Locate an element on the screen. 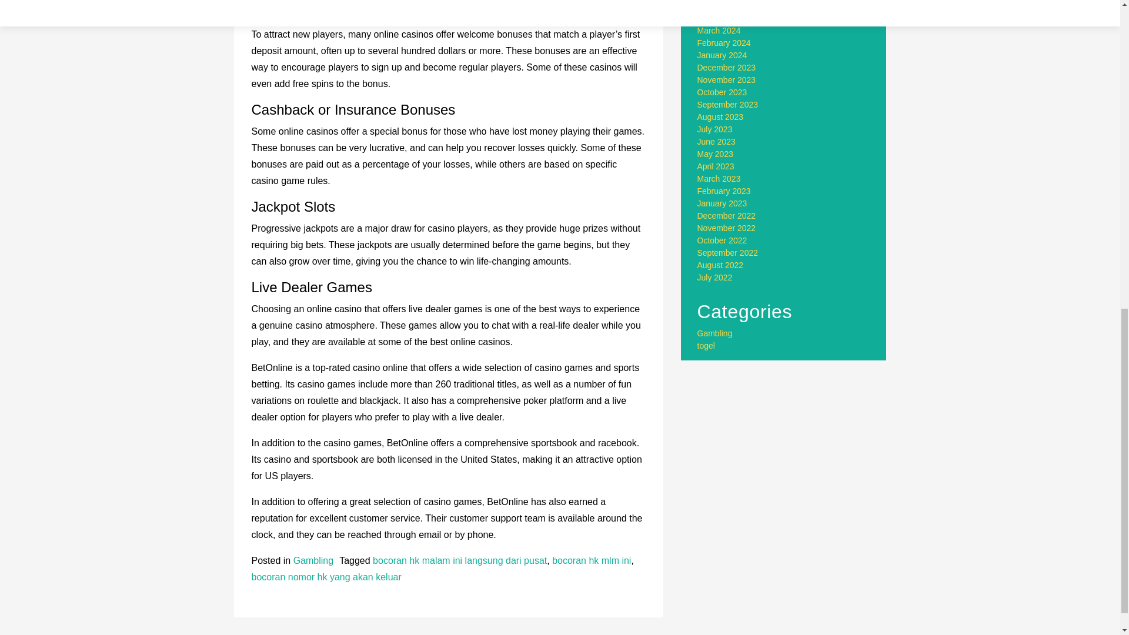 The image size is (1129, 635). November 2023 is located at coordinates (727, 80).